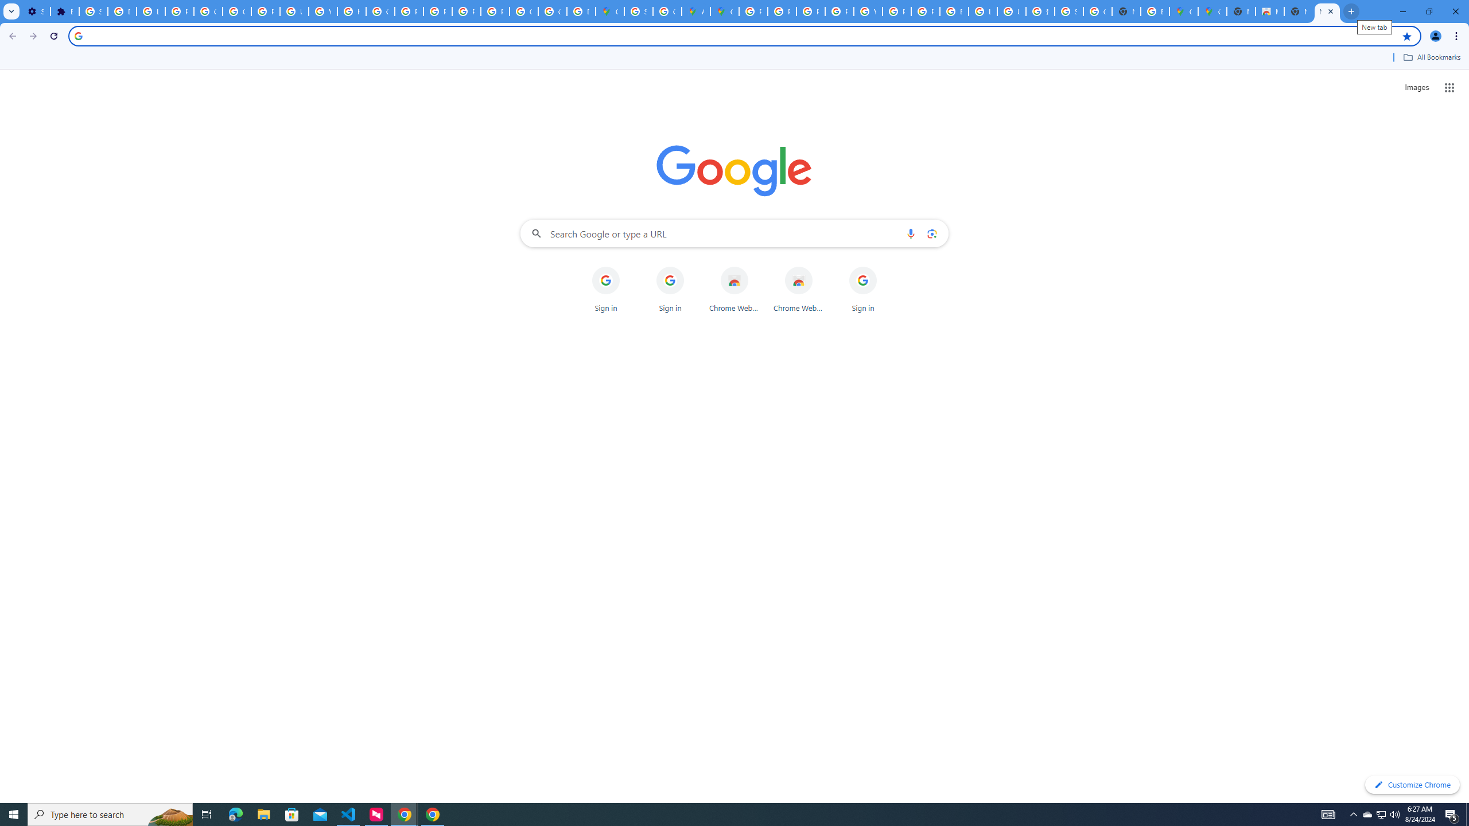 This screenshot has width=1469, height=826. I want to click on YouTube, so click(322, 11).